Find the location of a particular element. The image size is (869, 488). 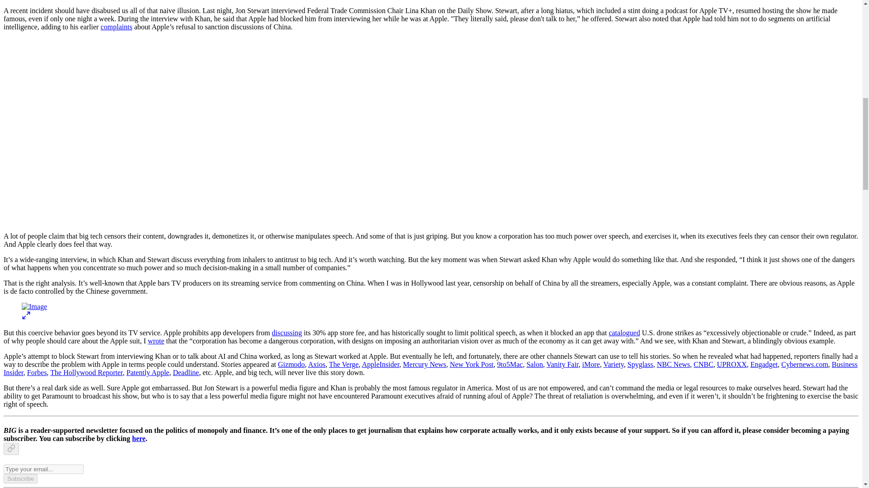

Axios is located at coordinates (317, 364).